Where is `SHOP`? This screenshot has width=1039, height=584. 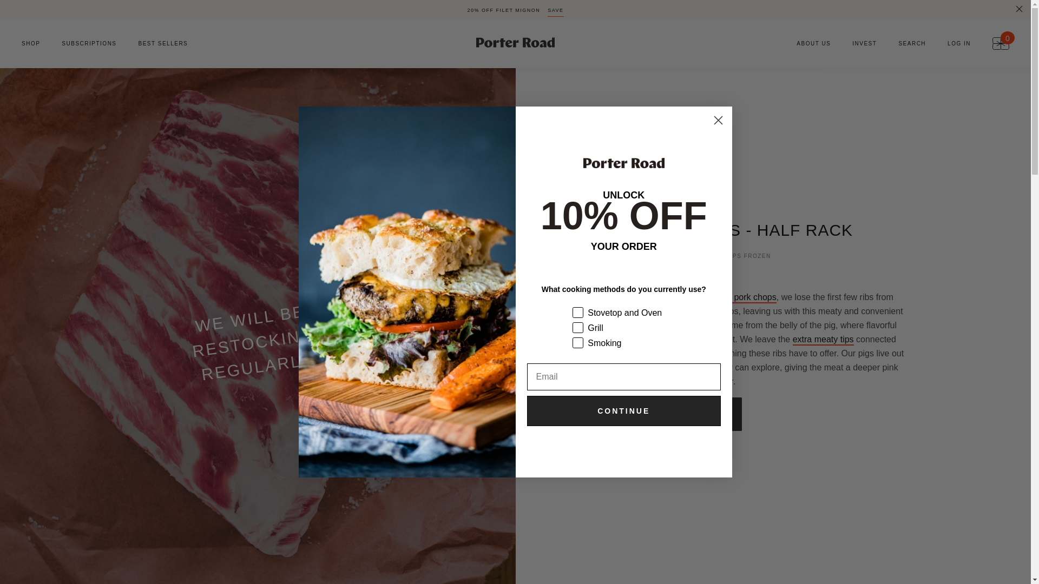
SHOP is located at coordinates (25, 43).